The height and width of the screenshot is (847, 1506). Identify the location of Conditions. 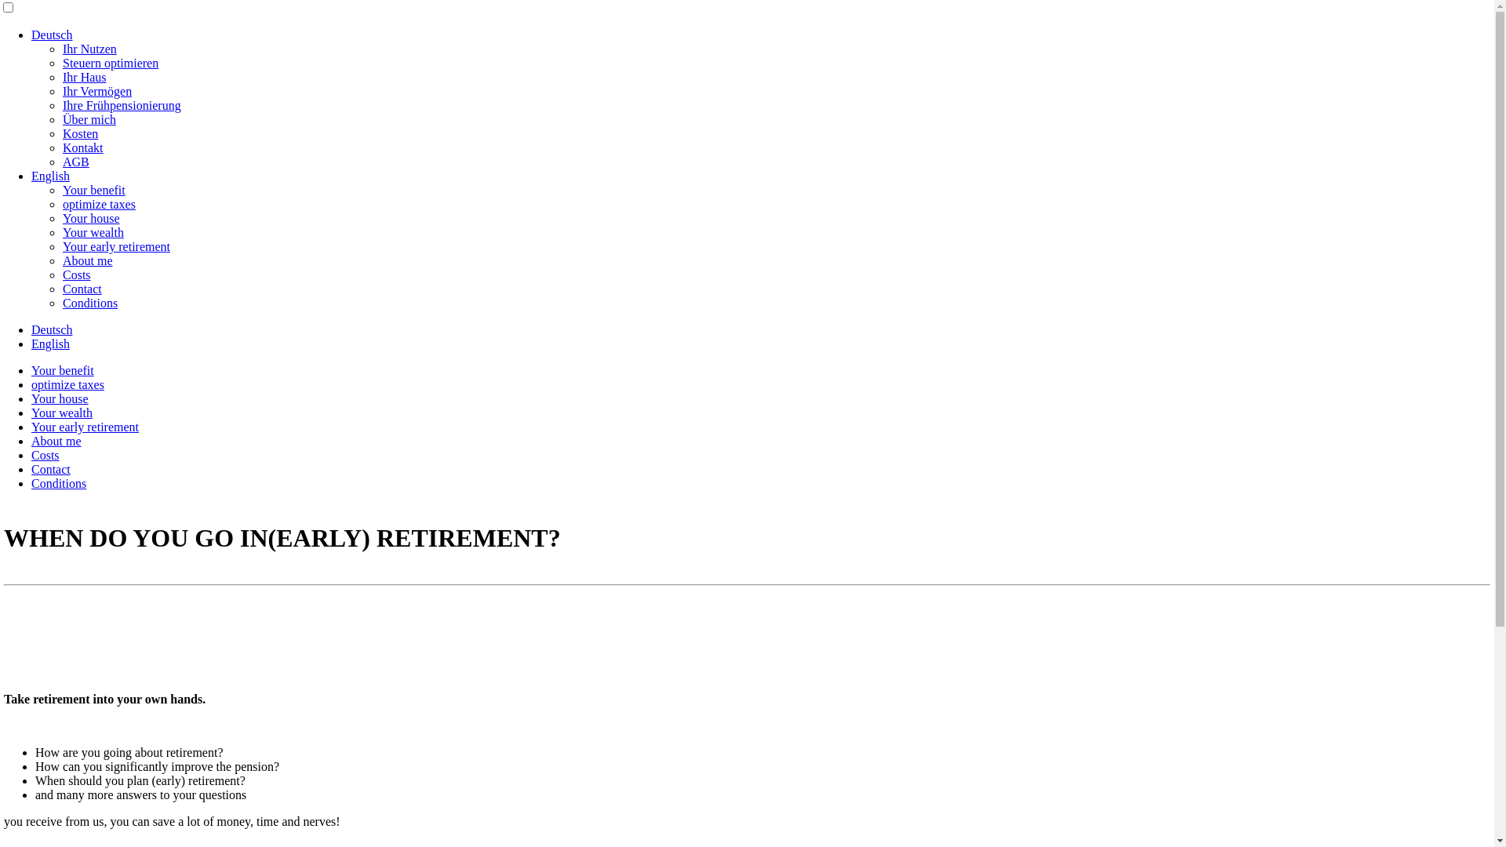
(59, 483).